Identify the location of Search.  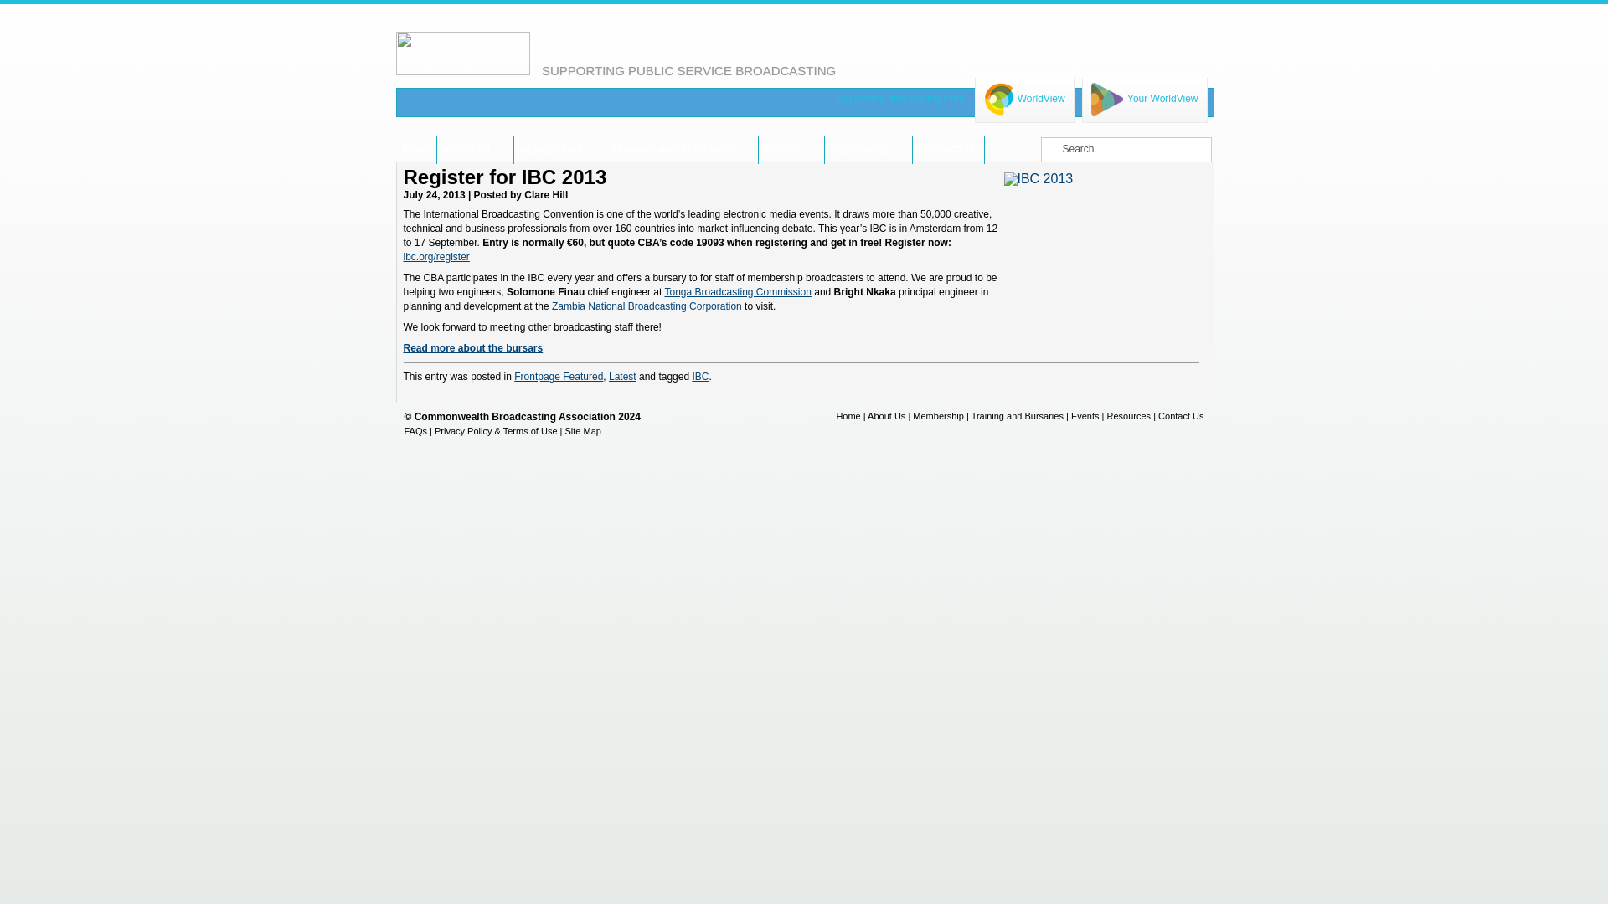
(1126, 150).